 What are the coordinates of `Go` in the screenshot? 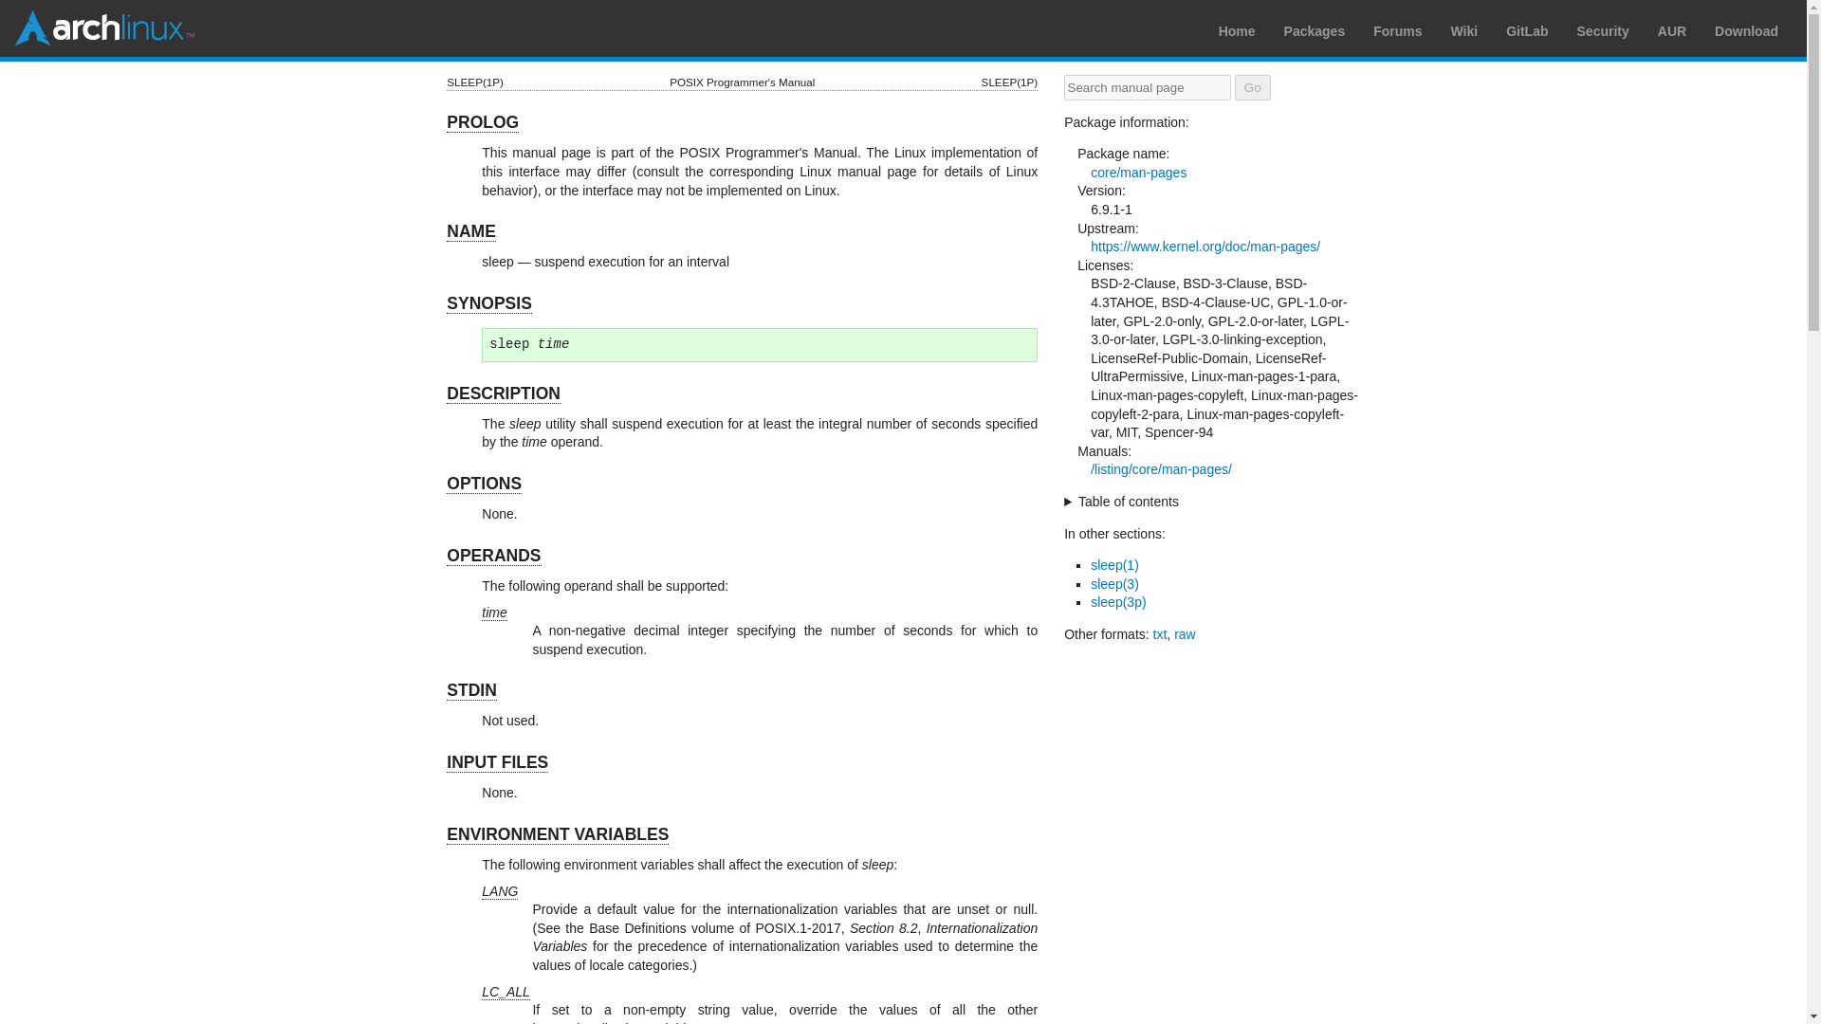 It's located at (1252, 87).